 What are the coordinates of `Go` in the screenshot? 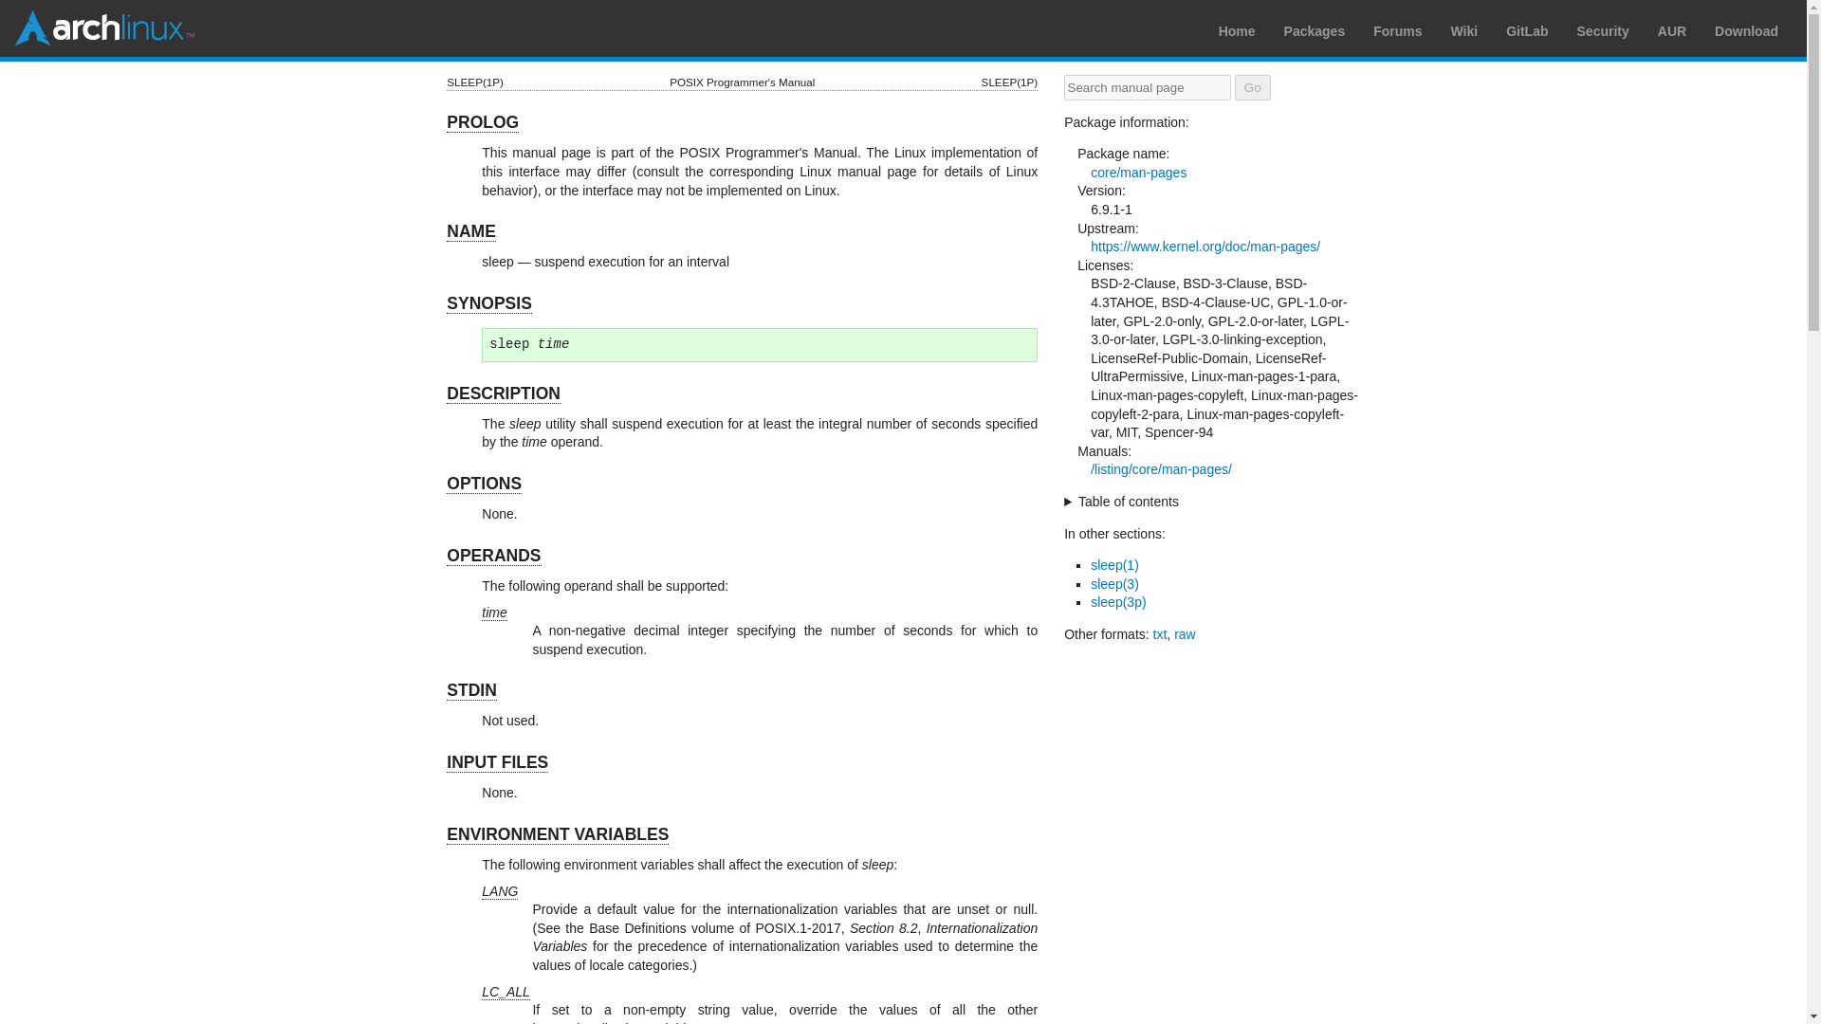 It's located at (1252, 87).